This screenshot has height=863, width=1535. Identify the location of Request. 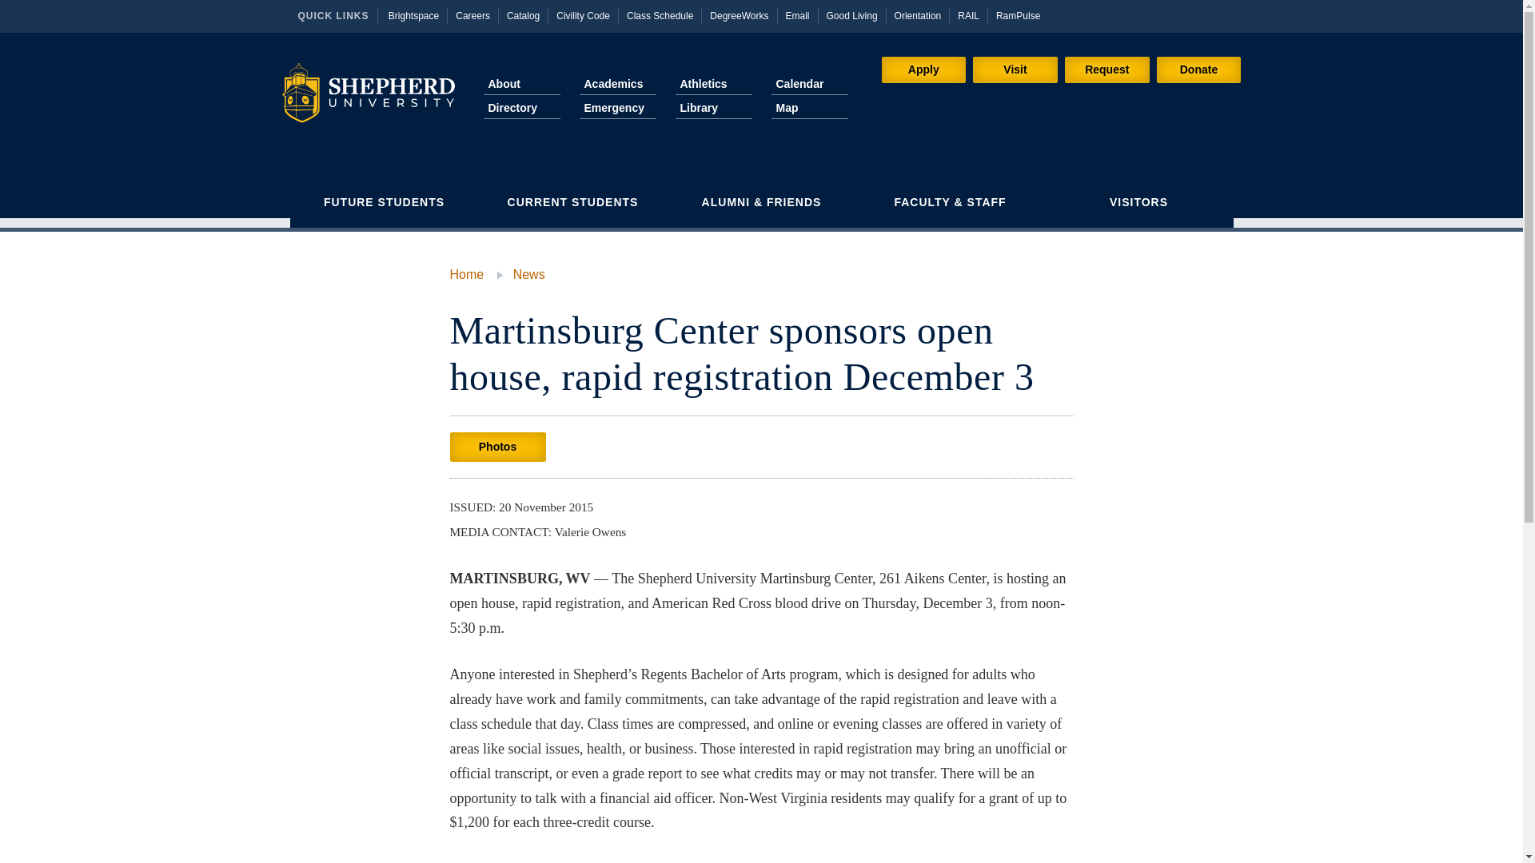
(1107, 70).